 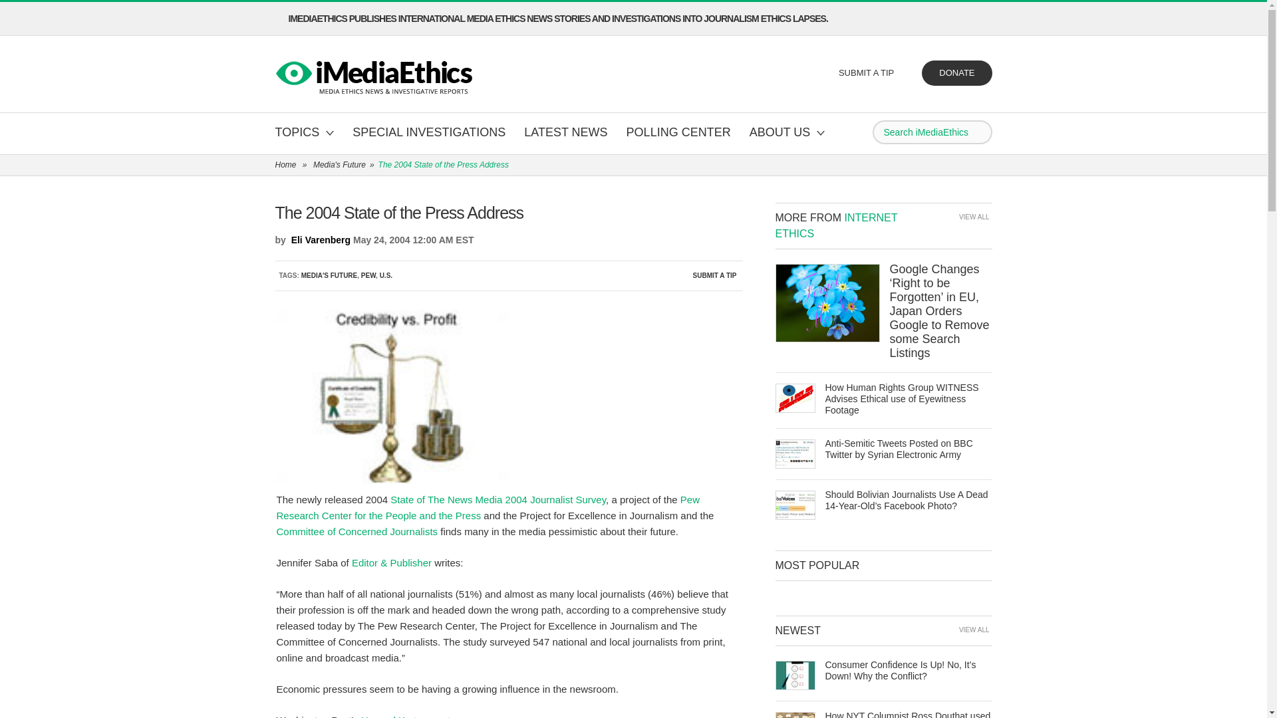 I want to click on TOPICS, so click(x=305, y=133).